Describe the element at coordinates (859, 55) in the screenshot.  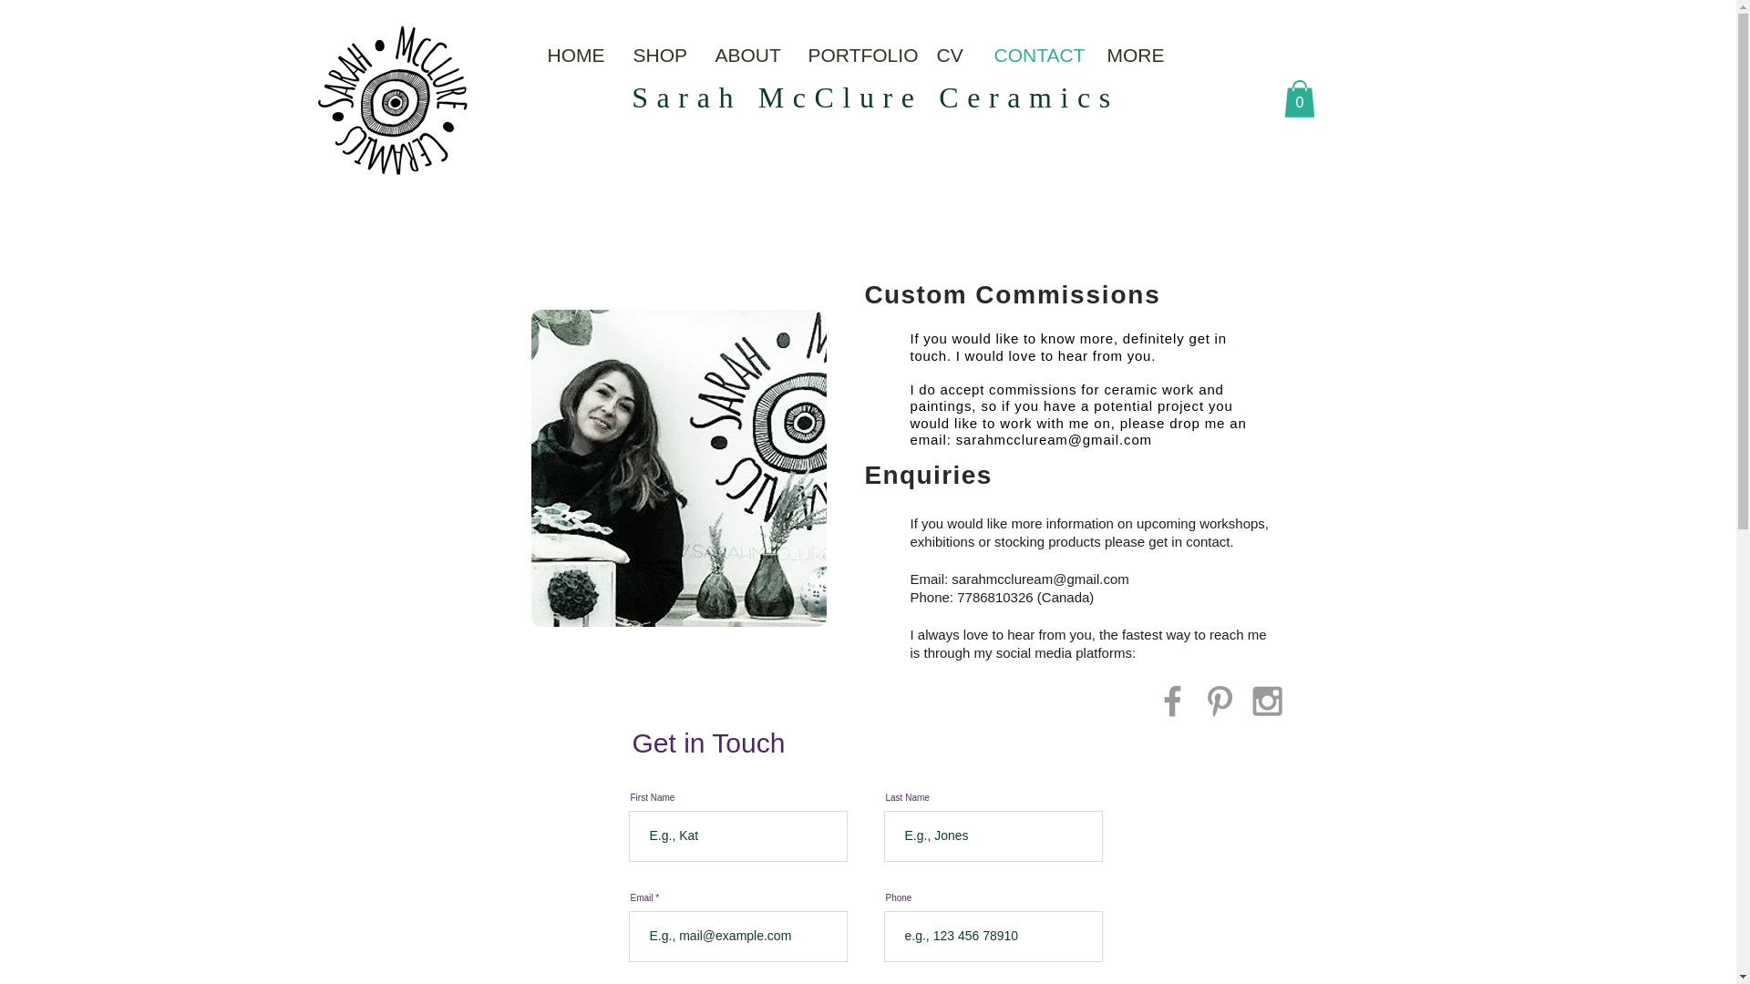
I see `PORTFOLIO` at that location.